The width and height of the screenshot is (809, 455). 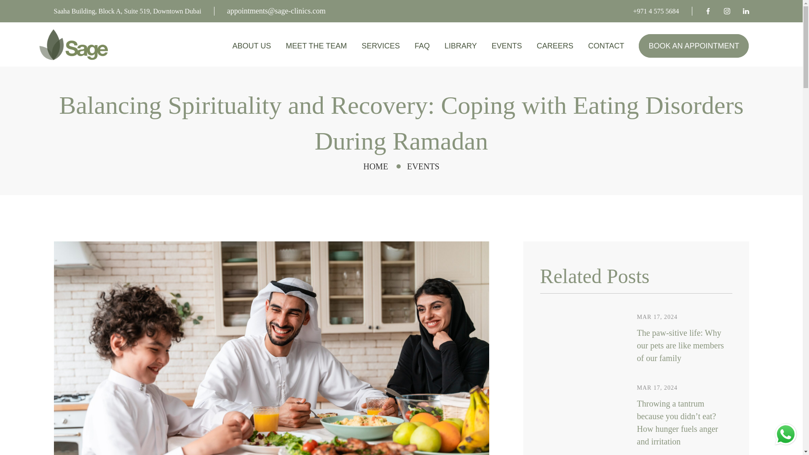 What do you see at coordinates (316, 47) in the screenshot?
I see `MEET THE TEAM` at bounding box center [316, 47].